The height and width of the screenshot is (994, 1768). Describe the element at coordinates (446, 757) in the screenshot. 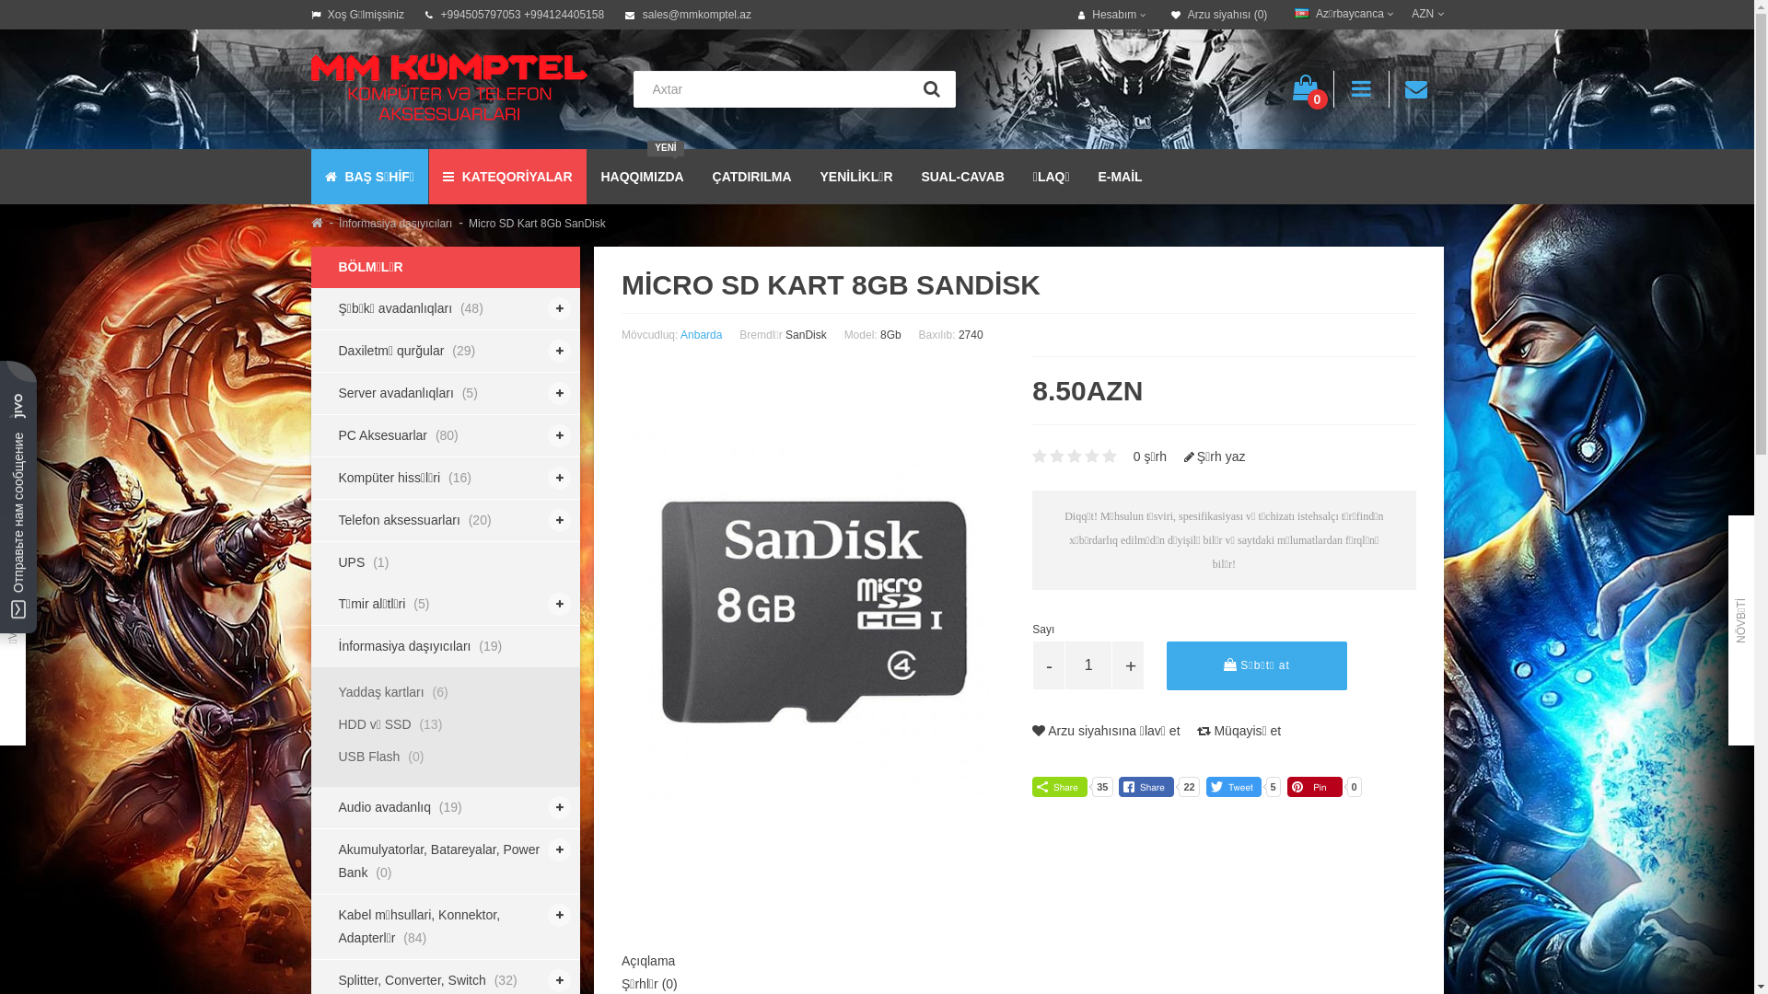

I see `USB Flash (0)` at that location.